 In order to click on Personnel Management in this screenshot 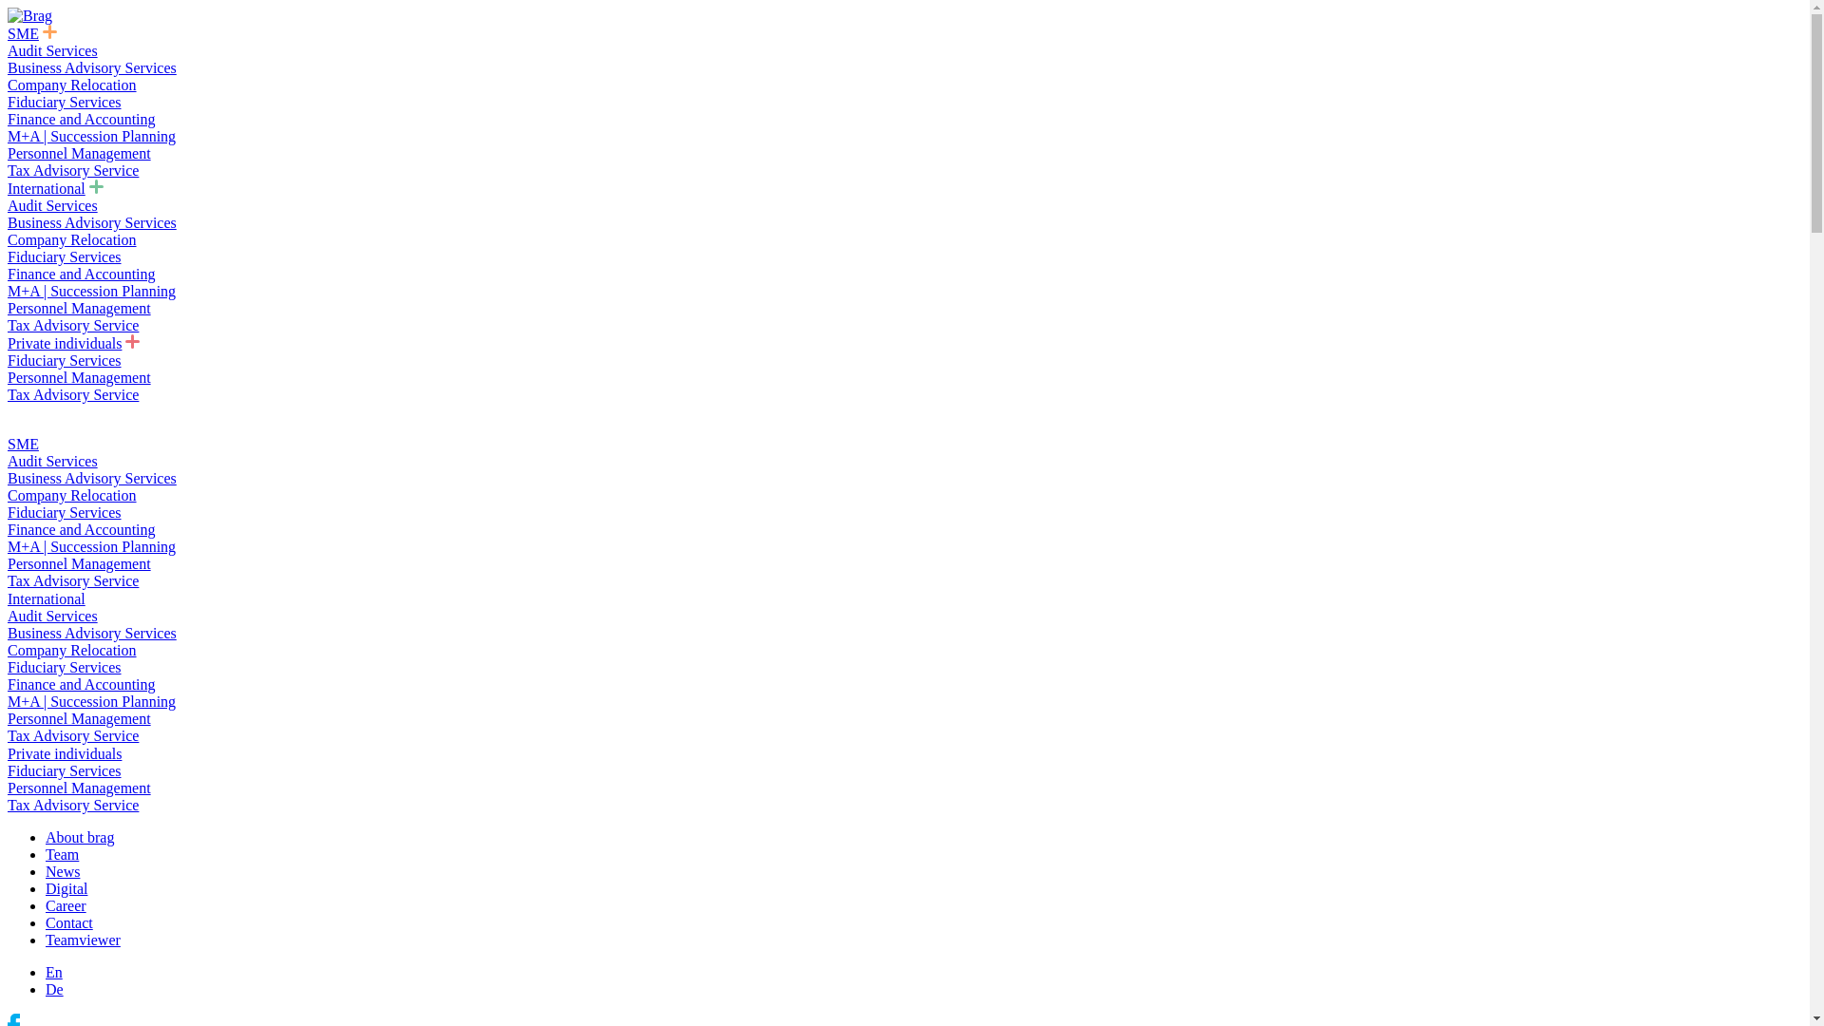, I will do `click(80, 154)`.